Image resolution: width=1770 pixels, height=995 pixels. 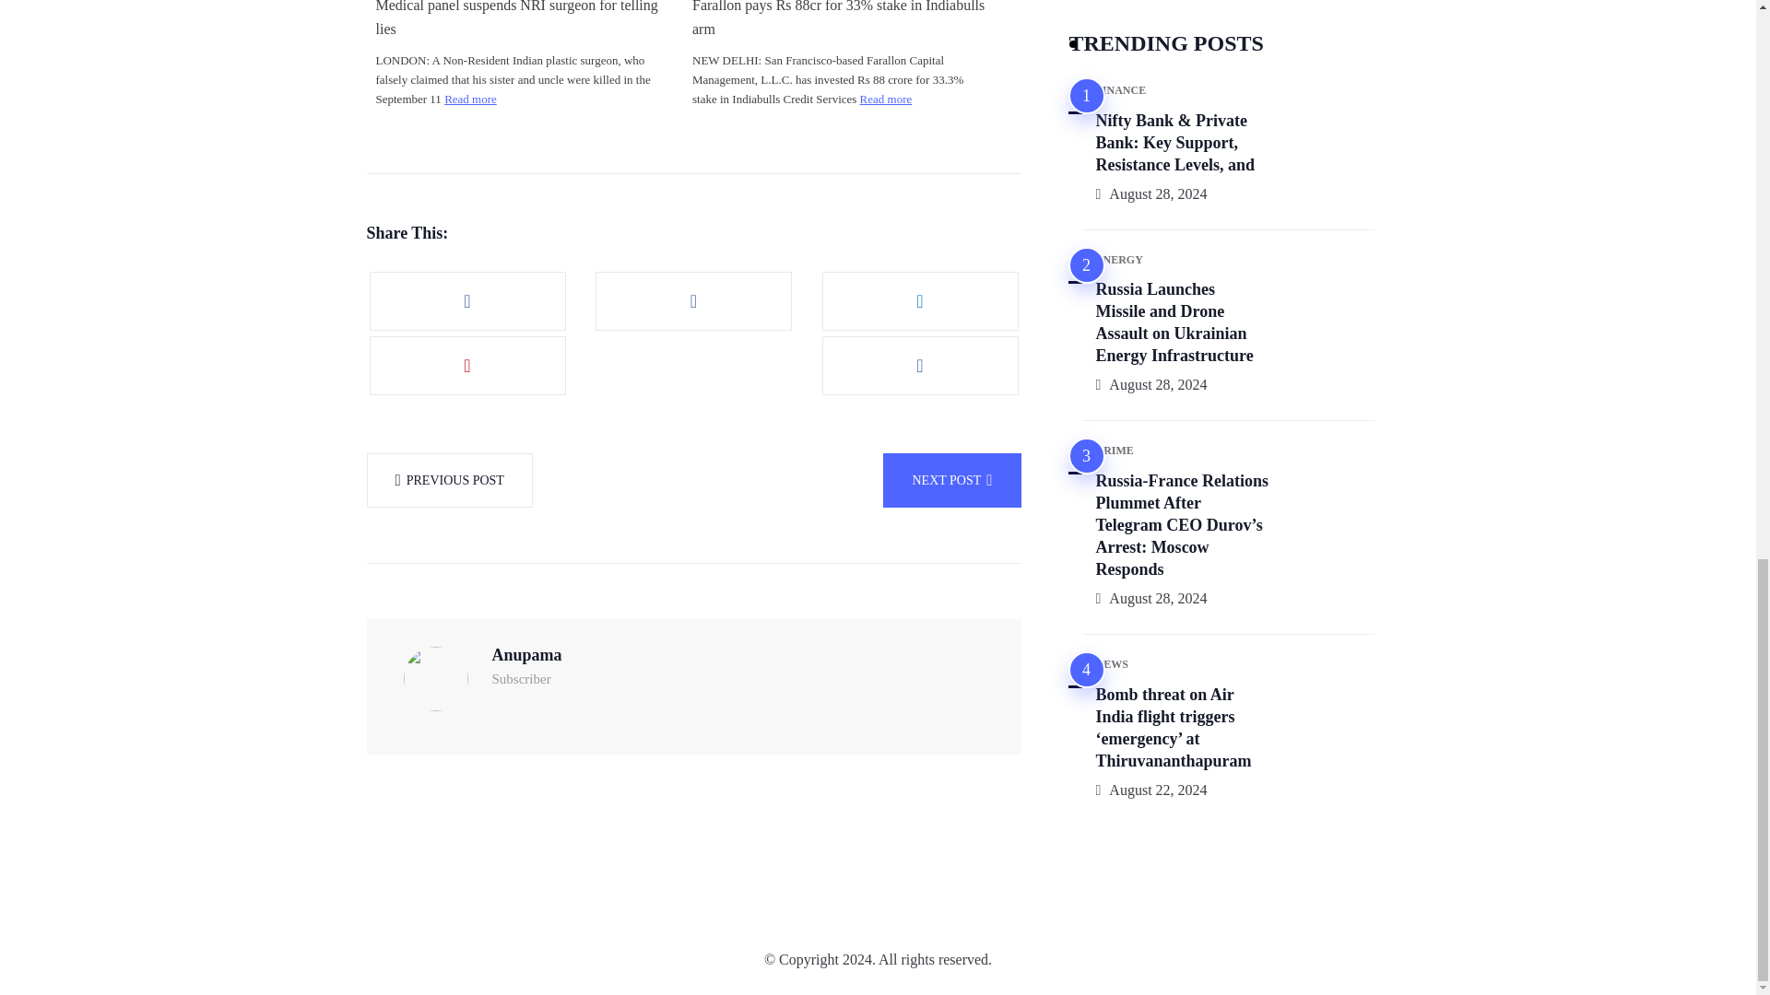 I want to click on Read more, so click(x=470, y=99).